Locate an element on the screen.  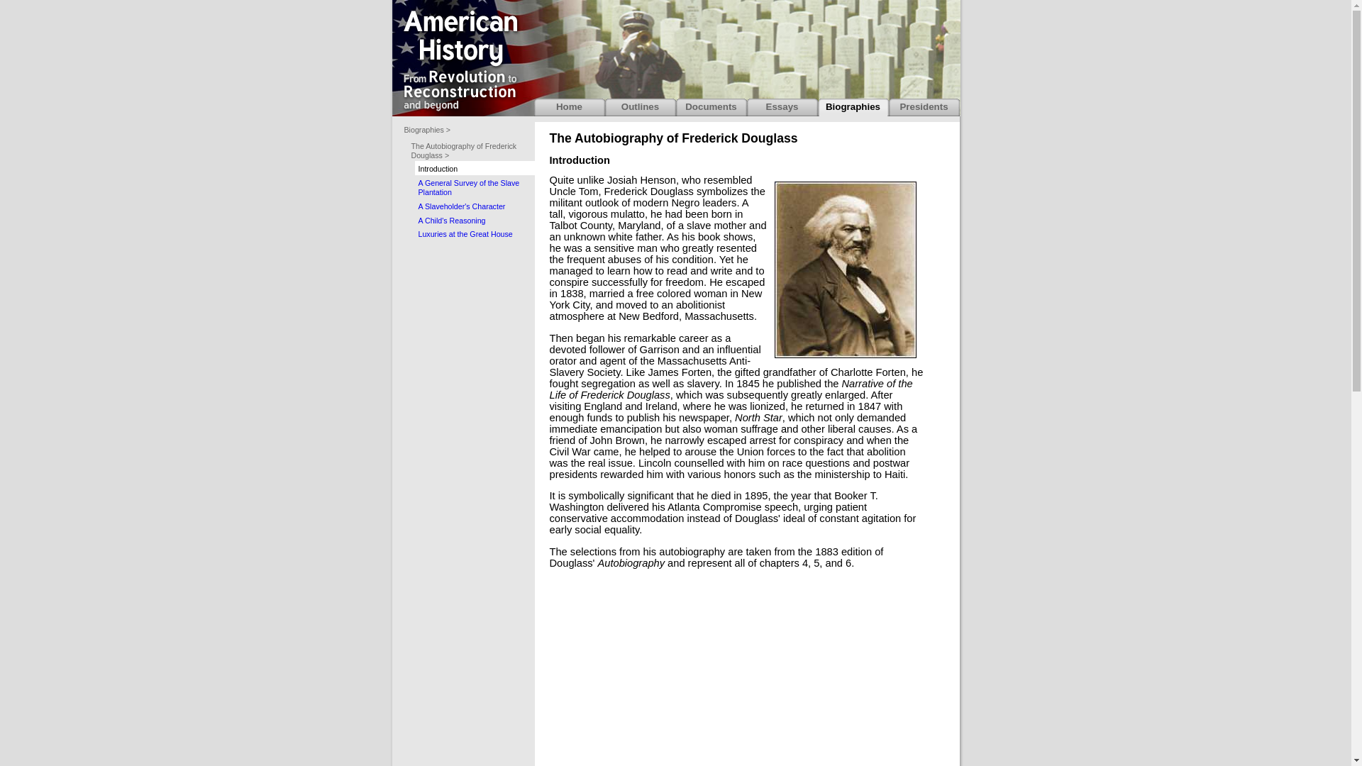
Documents is located at coordinates (711, 108).